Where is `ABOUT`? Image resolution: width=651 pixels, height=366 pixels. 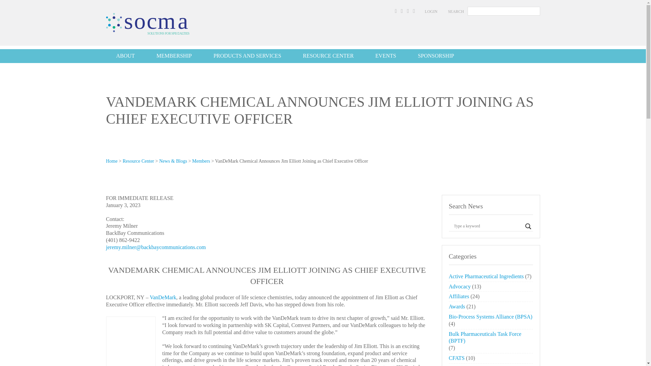
ABOUT is located at coordinates (125, 56).